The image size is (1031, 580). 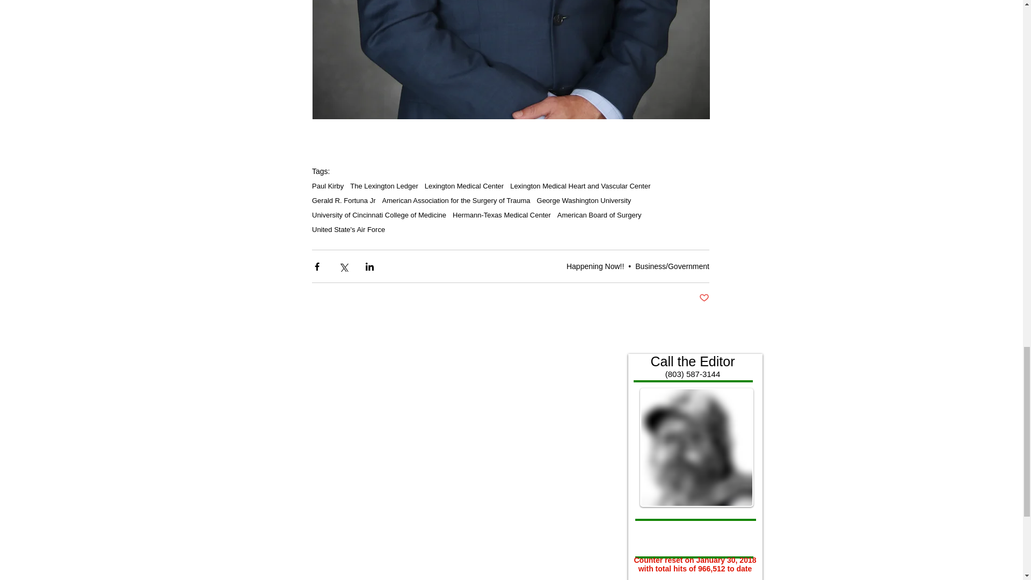 I want to click on Post not marked as liked, so click(x=703, y=298).